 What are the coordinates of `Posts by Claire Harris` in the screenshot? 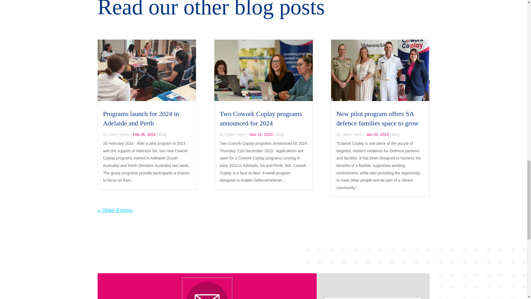 It's located at (235, 135).